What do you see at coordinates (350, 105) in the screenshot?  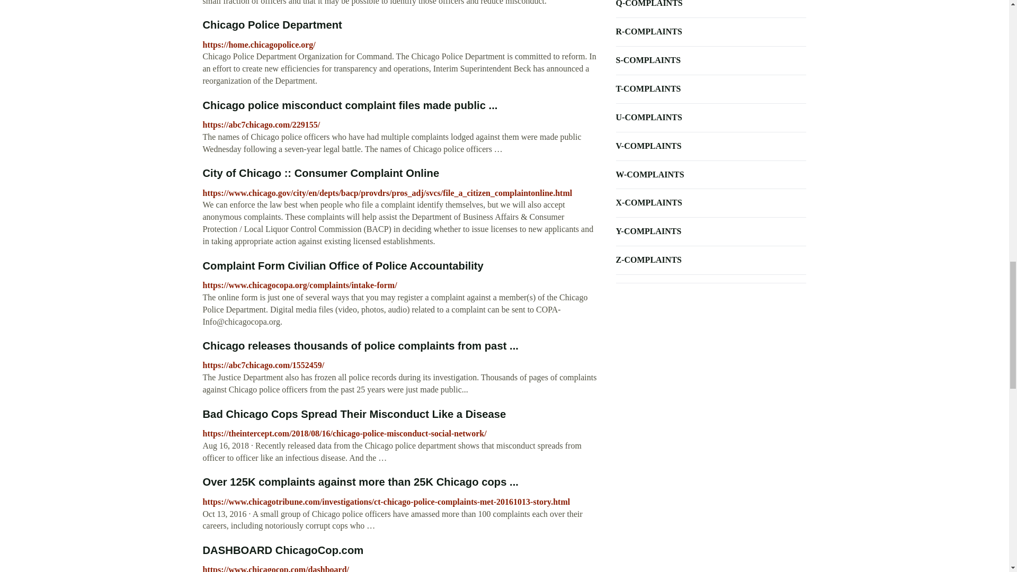 I see `Chicago police misconduct complaint files made public ...` at bounding box center [350, 105].